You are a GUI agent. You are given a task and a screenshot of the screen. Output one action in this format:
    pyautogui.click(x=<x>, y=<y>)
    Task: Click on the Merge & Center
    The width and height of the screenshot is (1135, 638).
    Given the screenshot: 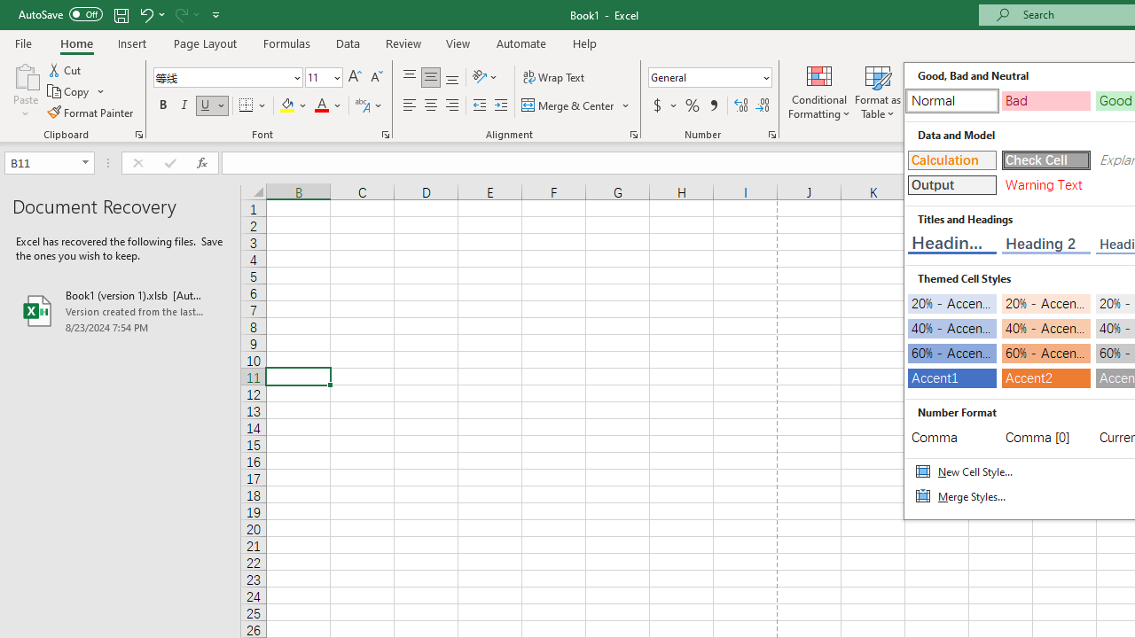 What is the action you would take?
    pyautogui.click(x=576, y=106)
    